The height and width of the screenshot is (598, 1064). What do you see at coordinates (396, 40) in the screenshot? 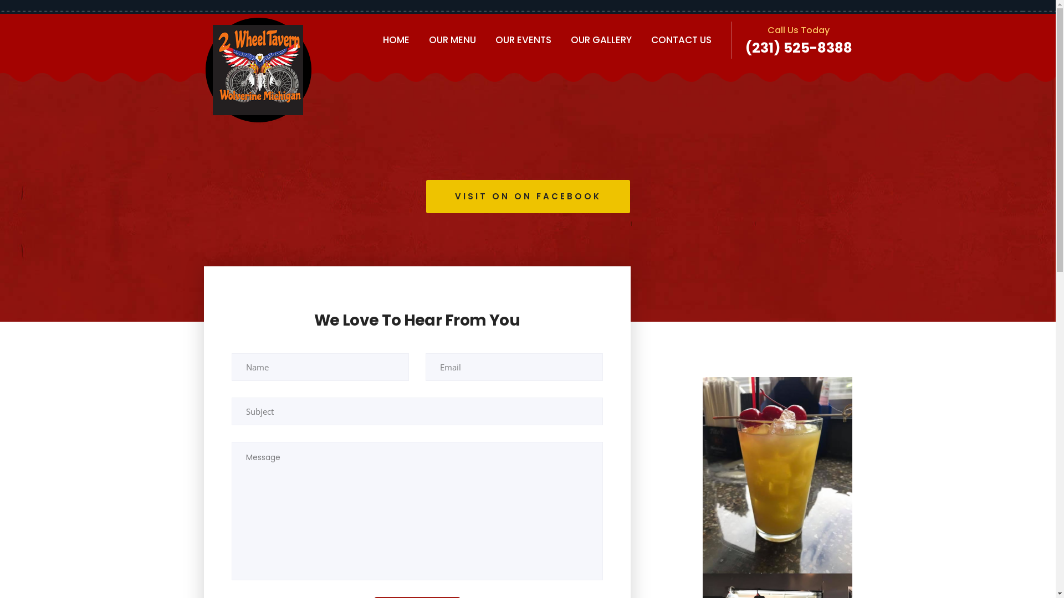
I see `HOME` at bounding box center [396, 40].